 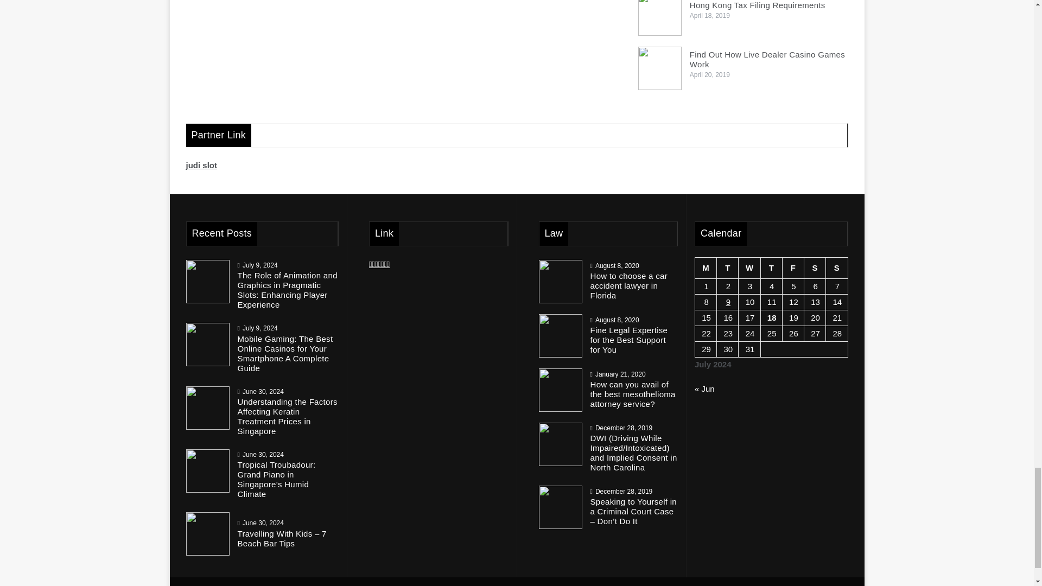 I want to click on Saturday, so click(x=815, y=268).